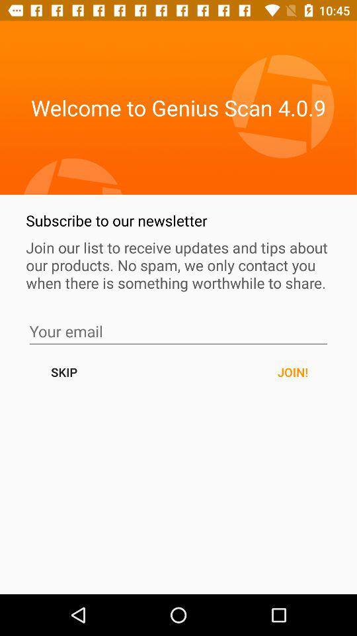  Describe the element at coordinates (63, 372) in the screenshot. I see `turn off the icon to the left of the join! button` at that location.